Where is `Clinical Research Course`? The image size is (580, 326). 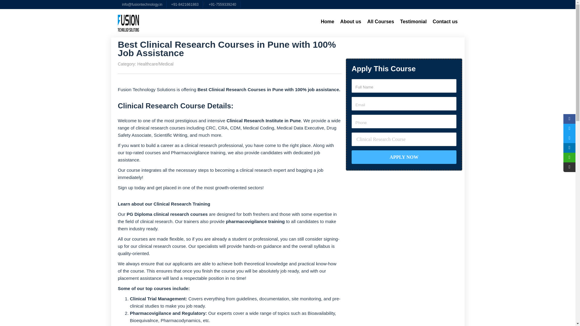 Clinical Research Course is located at coordinates (404, 139).